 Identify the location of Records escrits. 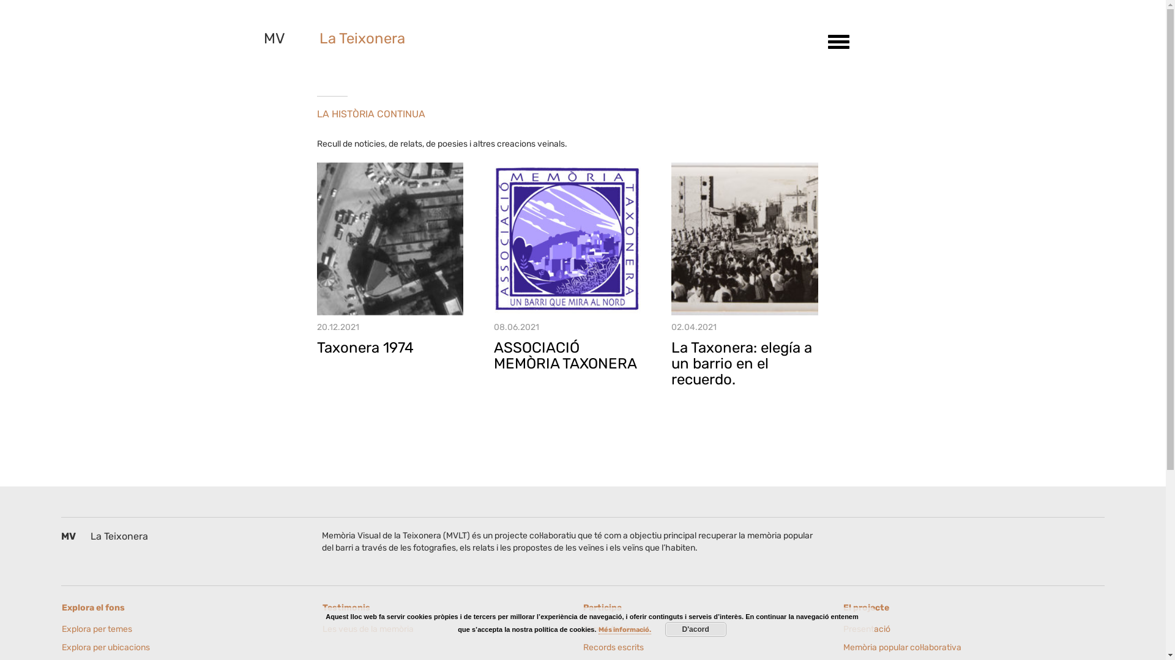
(632, 648).